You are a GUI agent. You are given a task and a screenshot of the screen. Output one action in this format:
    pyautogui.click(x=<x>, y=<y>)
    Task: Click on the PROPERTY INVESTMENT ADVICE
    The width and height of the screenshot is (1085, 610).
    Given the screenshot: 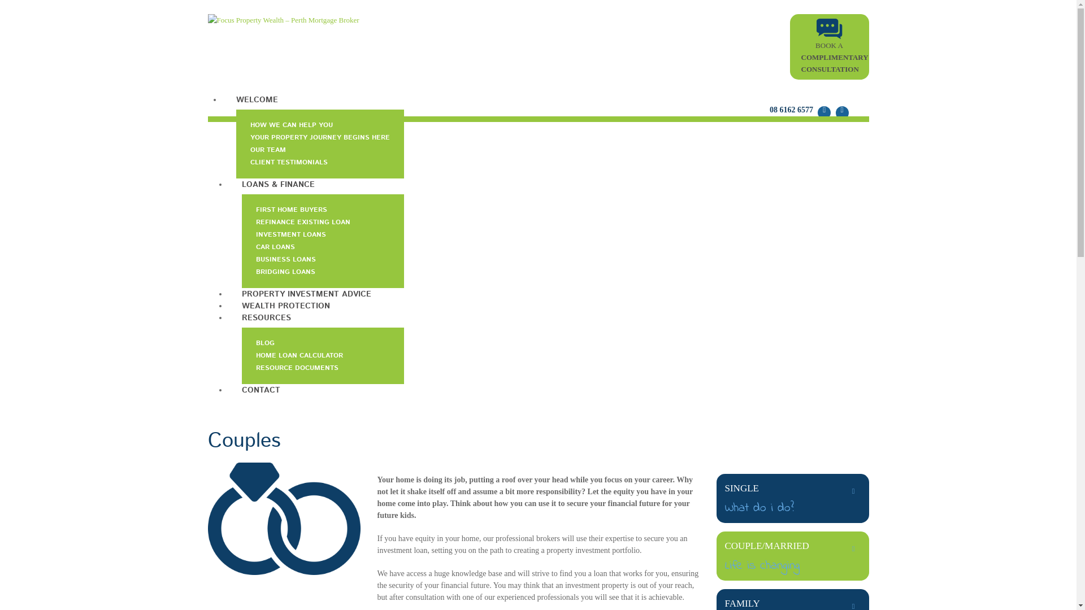 What is the action you would take?
    pyautogui.click(x=306, y=293)
    